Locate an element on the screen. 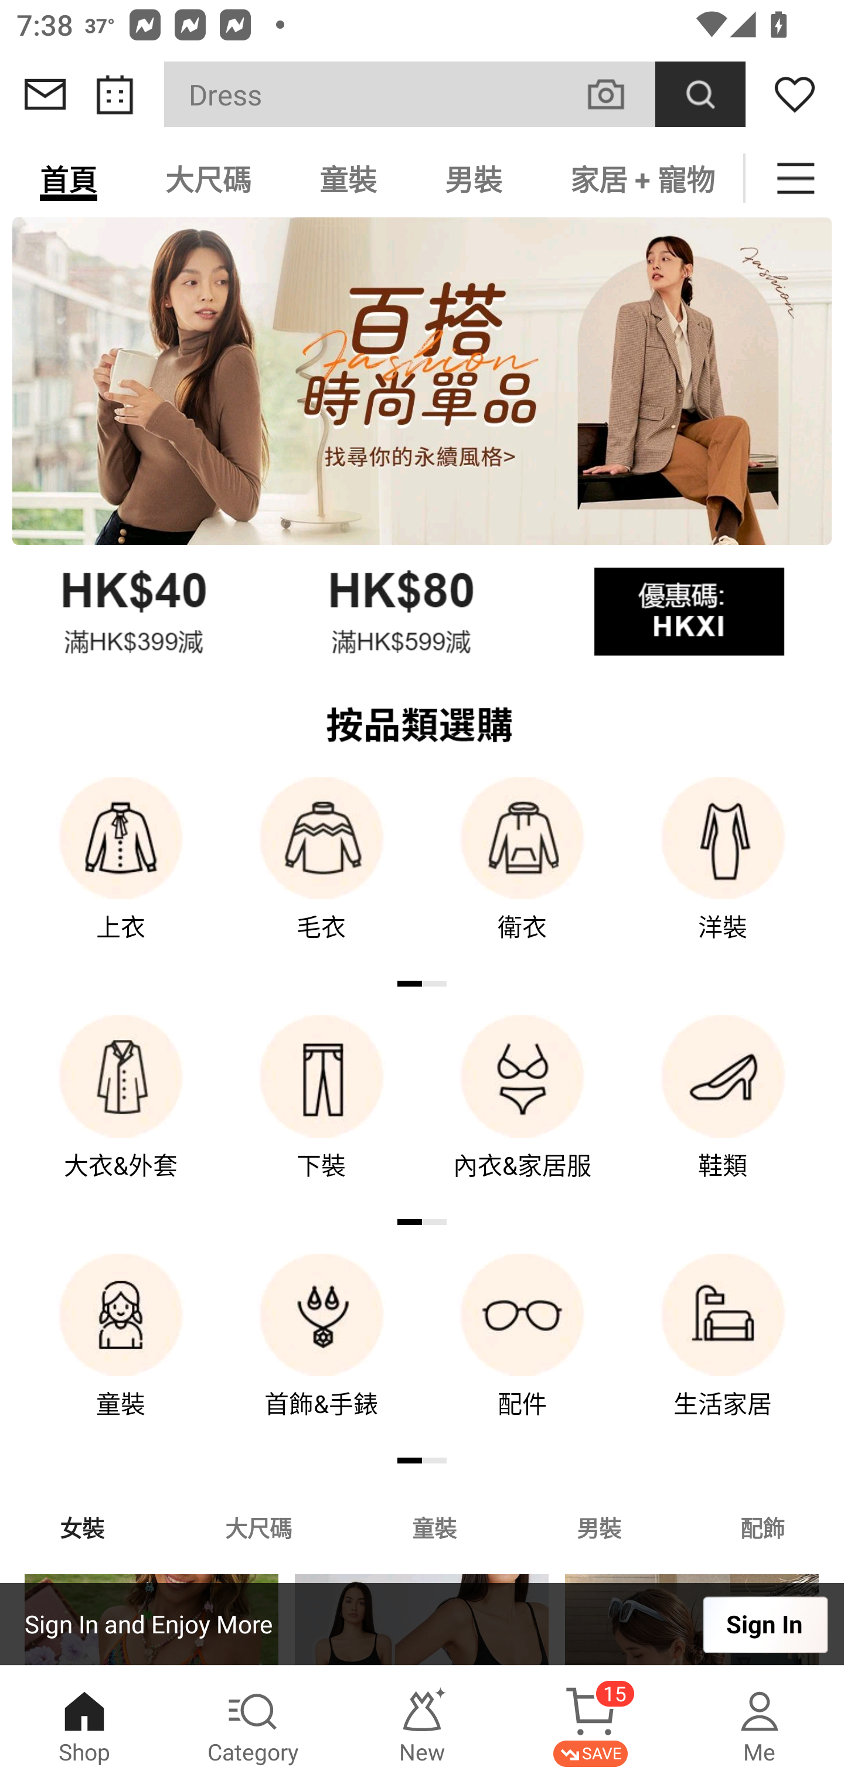 The image size is (844, 1781). 毛衣 is located at coordinates (321, 874).